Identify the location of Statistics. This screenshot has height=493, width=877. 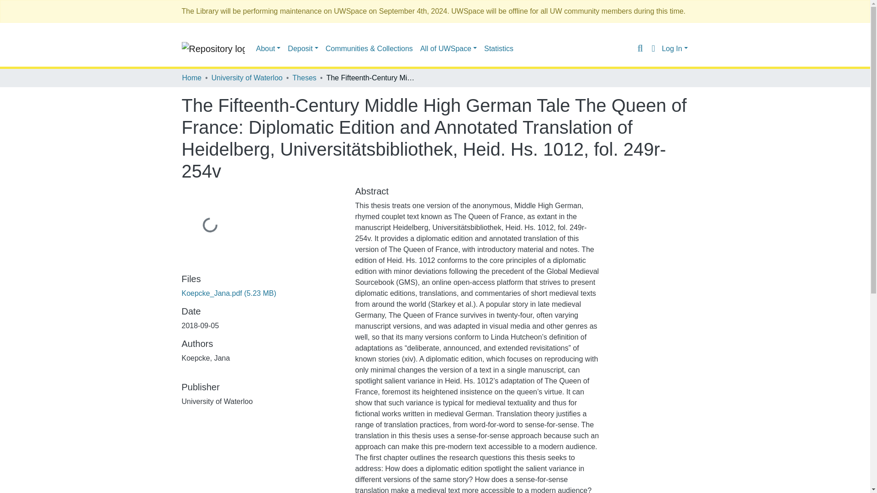
(499, 48).